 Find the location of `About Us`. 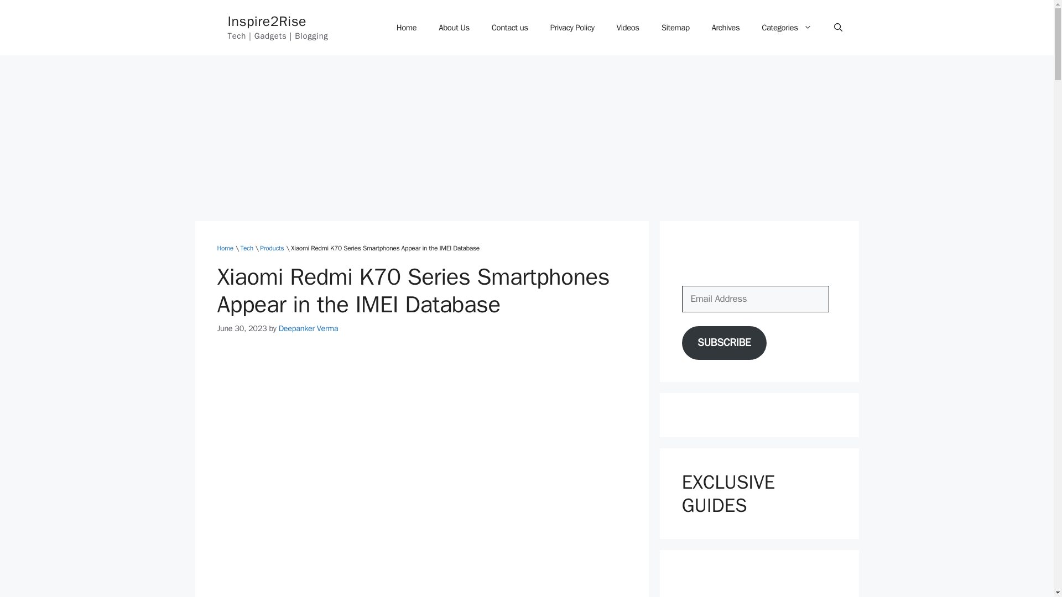

About Us is located at coordinates (454, 28).